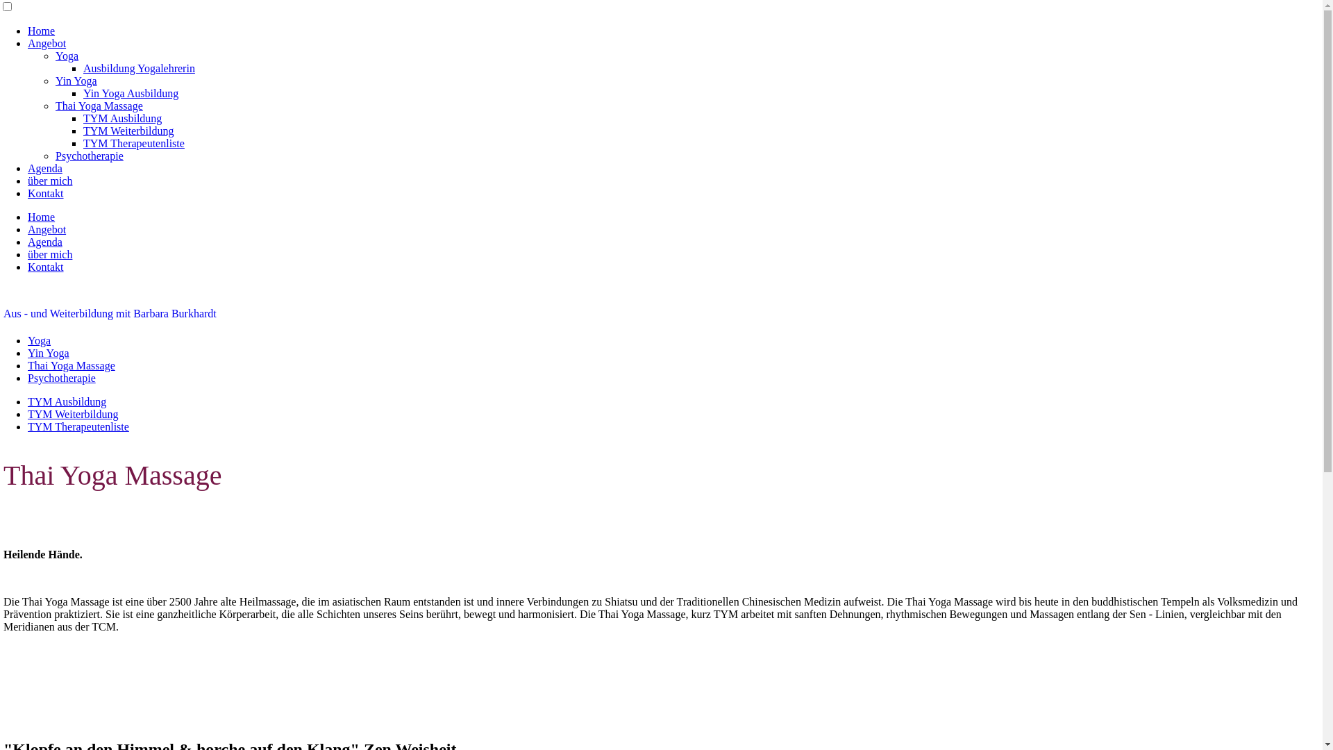 The image size is (1333, 750). What do you see at coordinates (45, 168) in the screenshot?
I see `Agenda` at bounding box center [45, 168].